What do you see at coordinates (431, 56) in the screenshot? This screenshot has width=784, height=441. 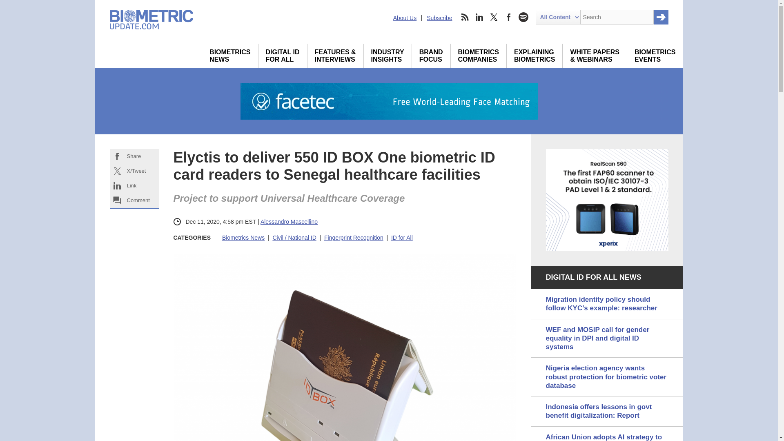 I see `Biometrics marketplace brand focus` at bounding box center [431, 56].